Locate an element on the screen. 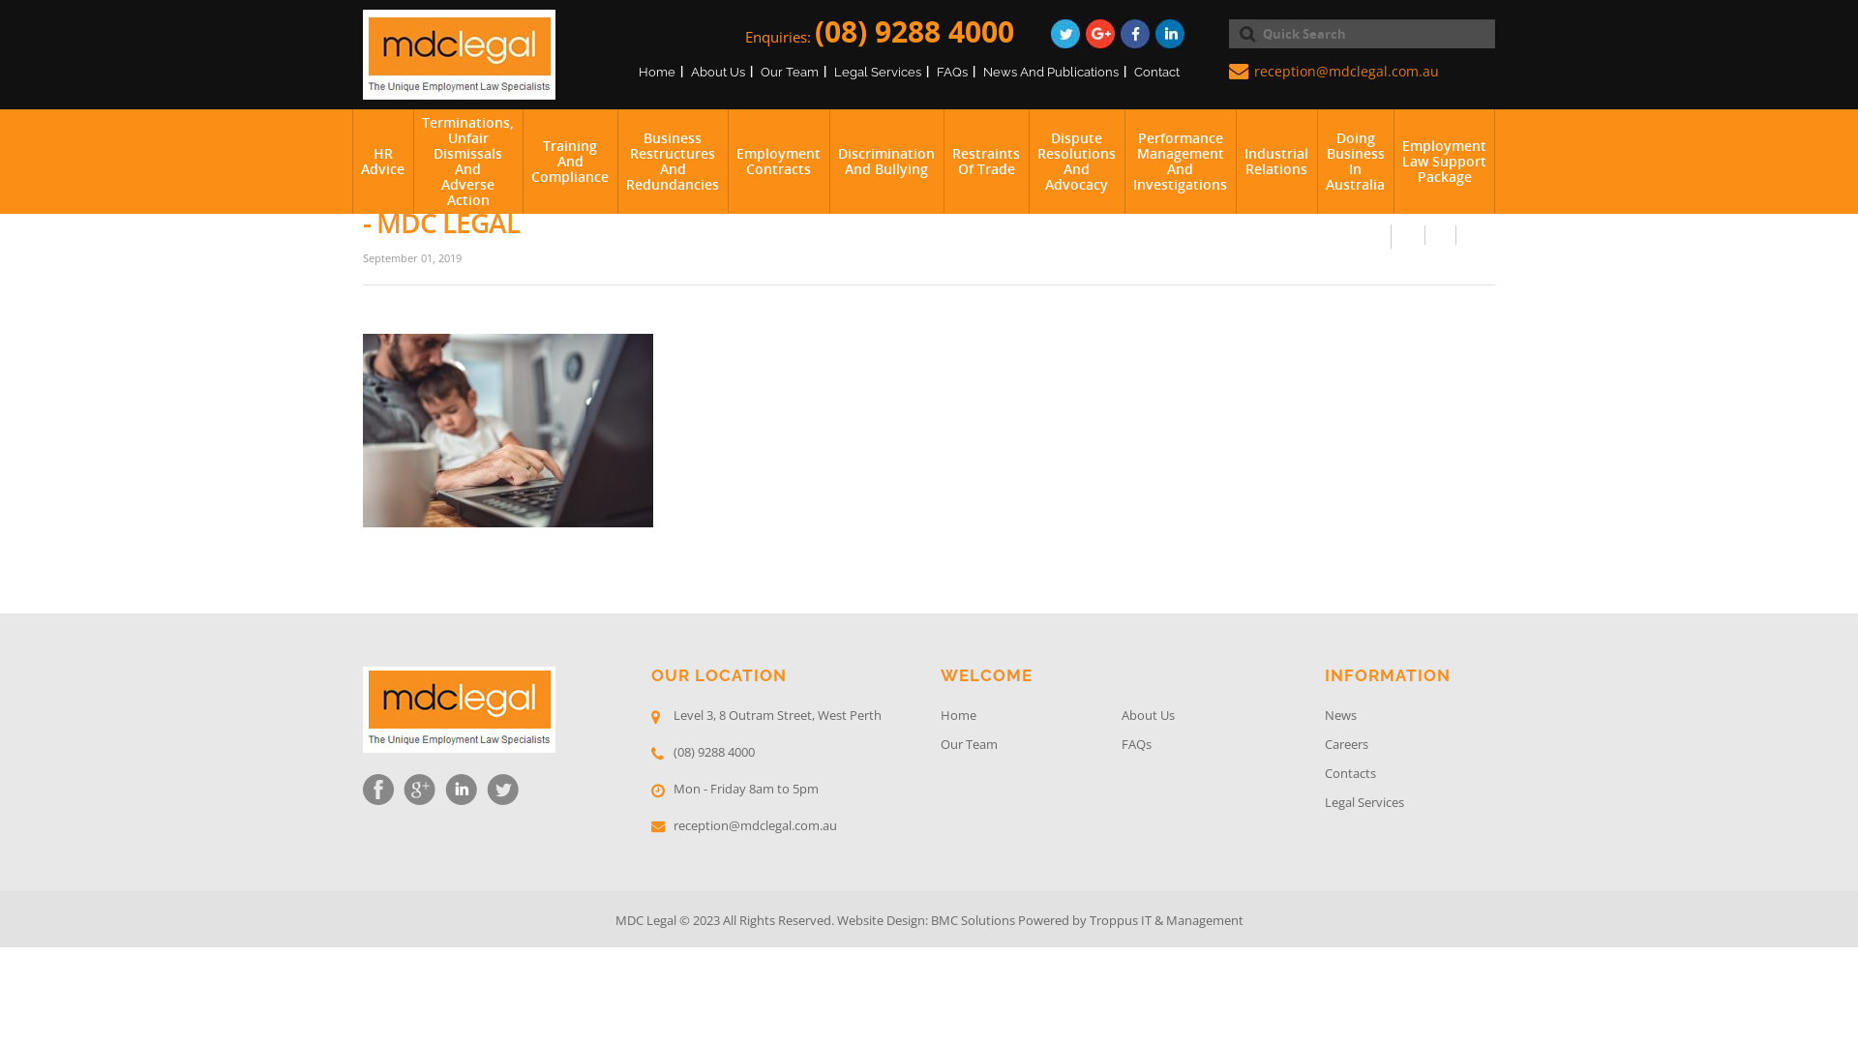 This screenshot has height=1045, width=1858. Training And
Compliance is located at coordinates (570, 162).